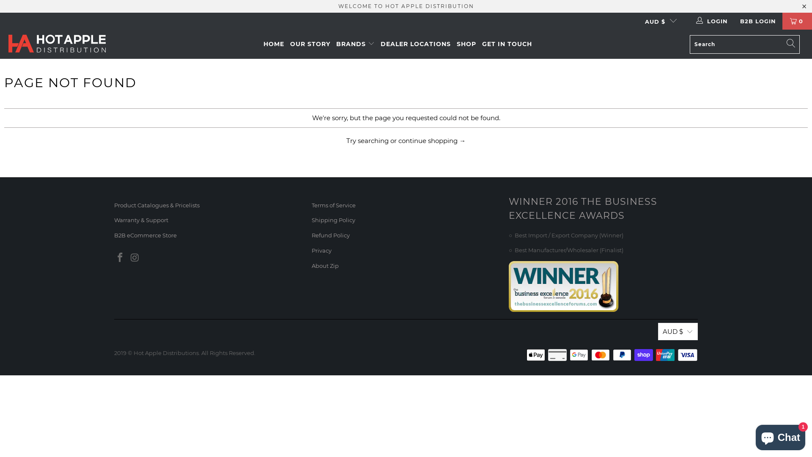 The image size is (812, 457). Describe the element at coordinates (758, 21) in the screenshot. I see `B2B LOGIN` at that location.